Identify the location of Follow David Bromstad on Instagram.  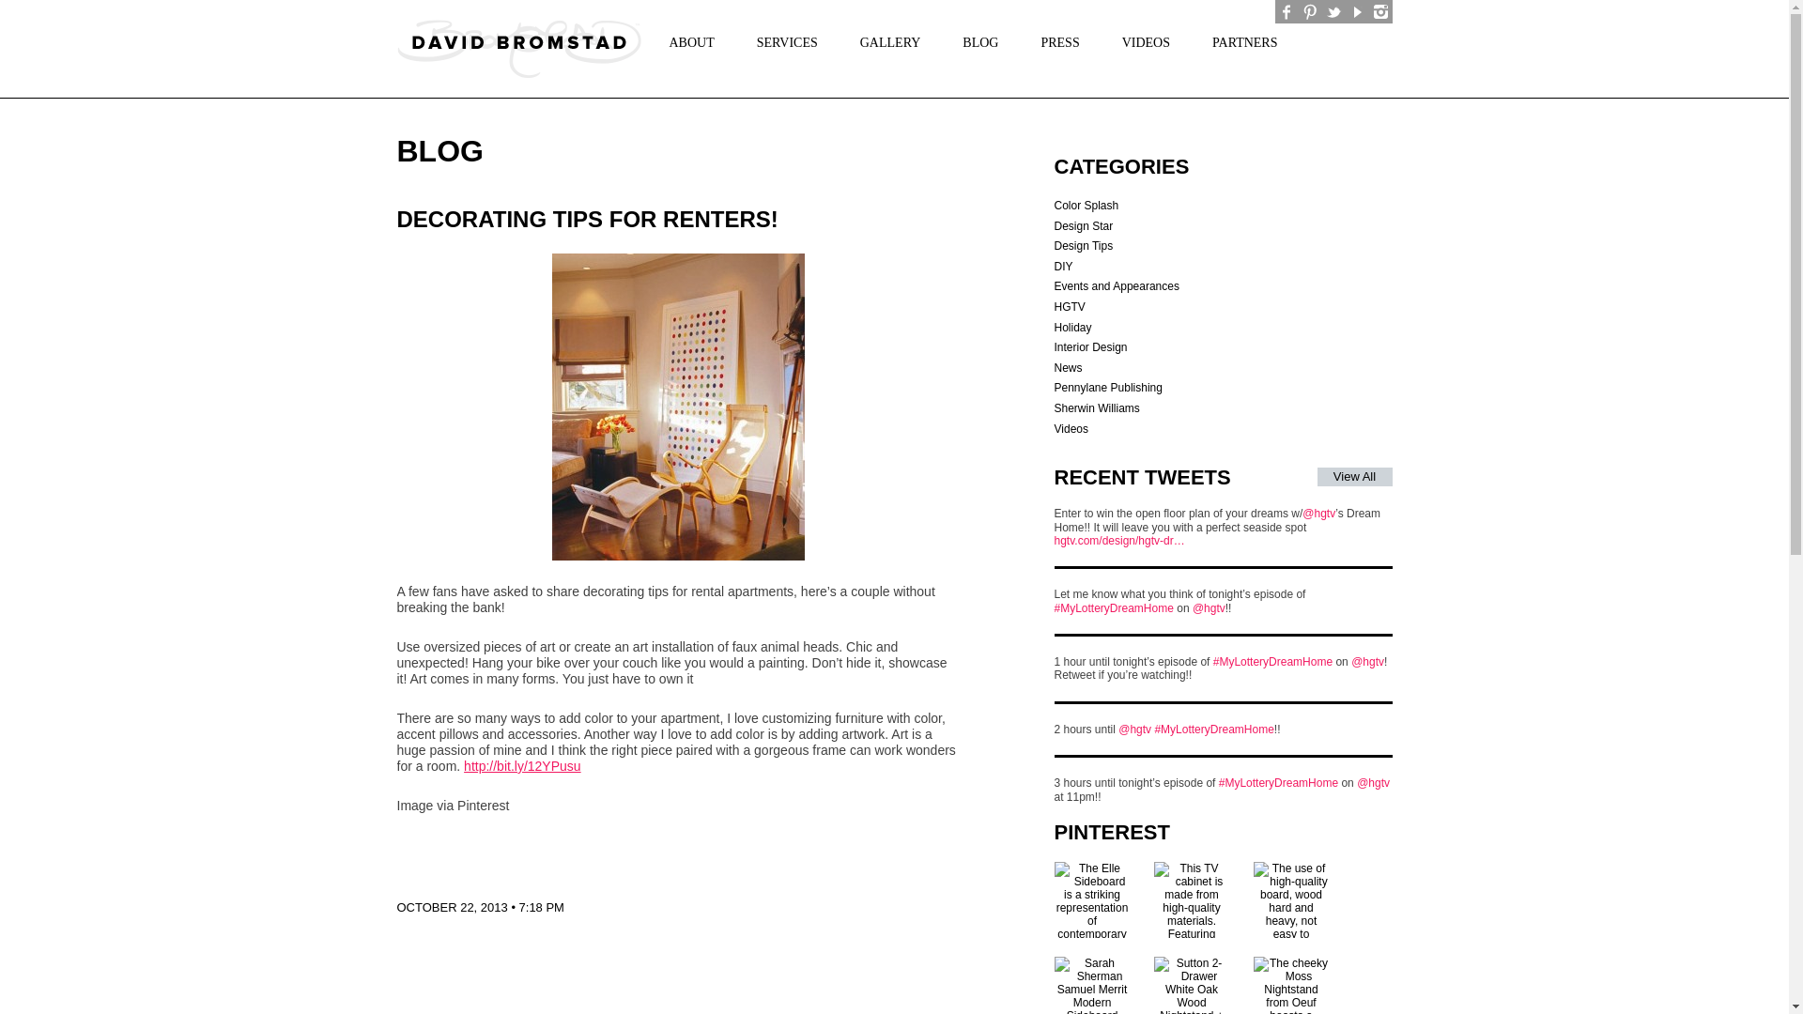
(1380, 11).